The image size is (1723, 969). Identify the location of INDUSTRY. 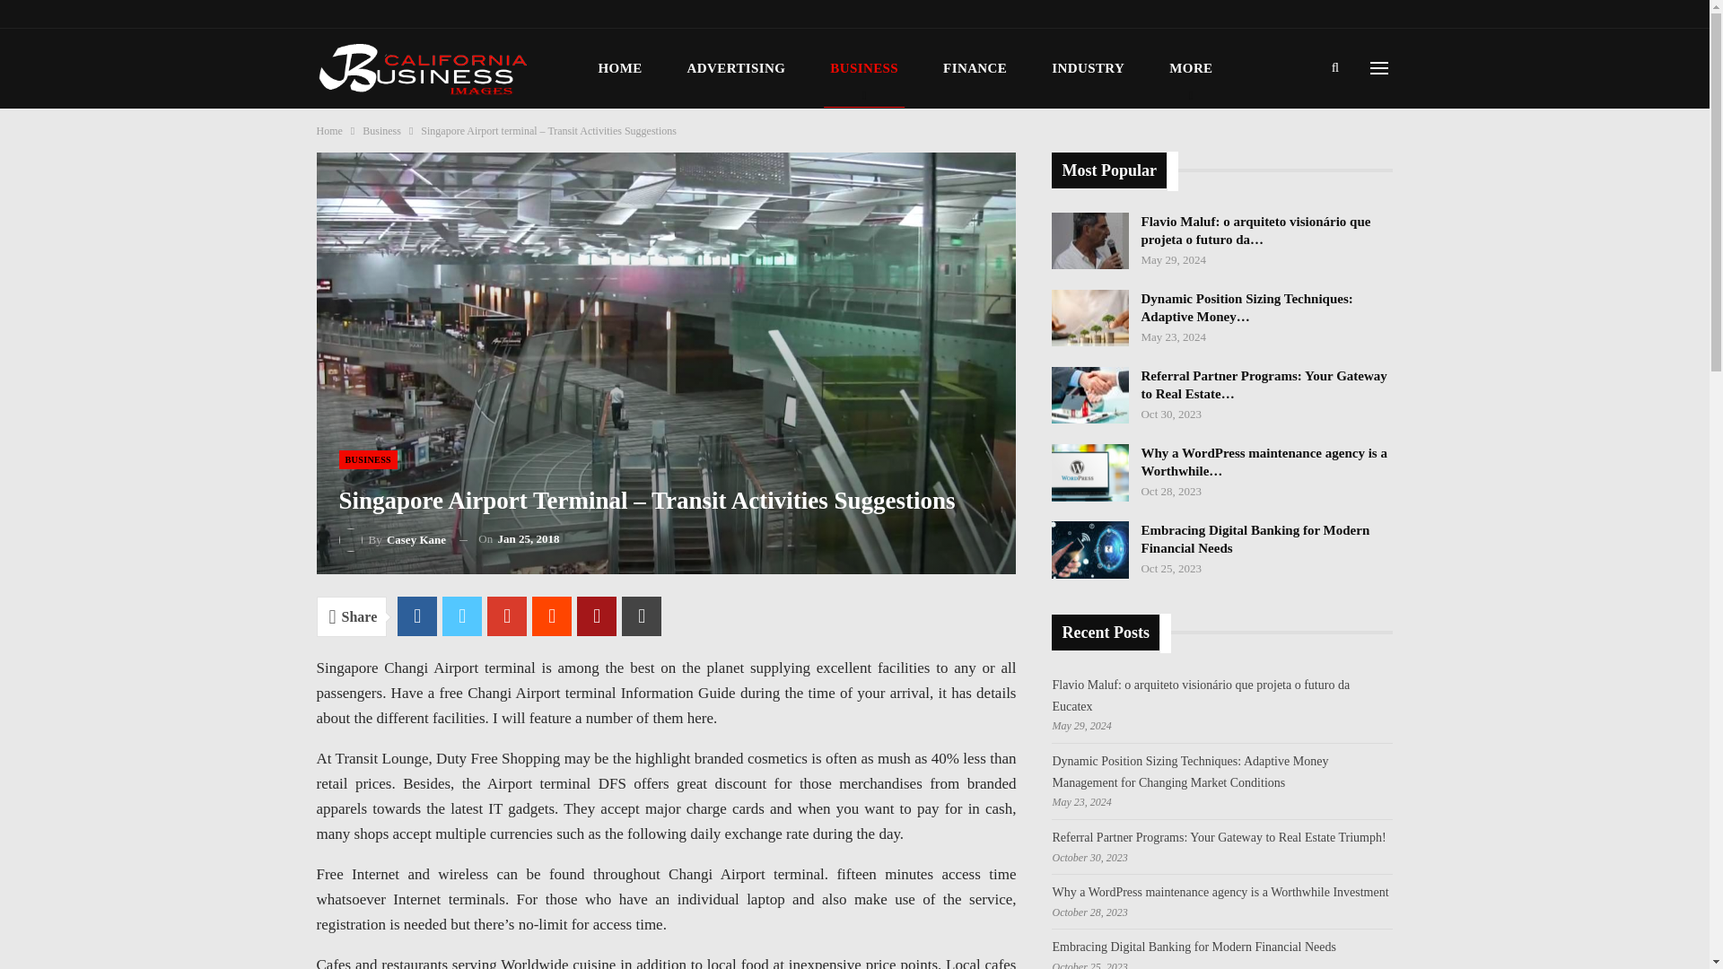
(1088, 68).